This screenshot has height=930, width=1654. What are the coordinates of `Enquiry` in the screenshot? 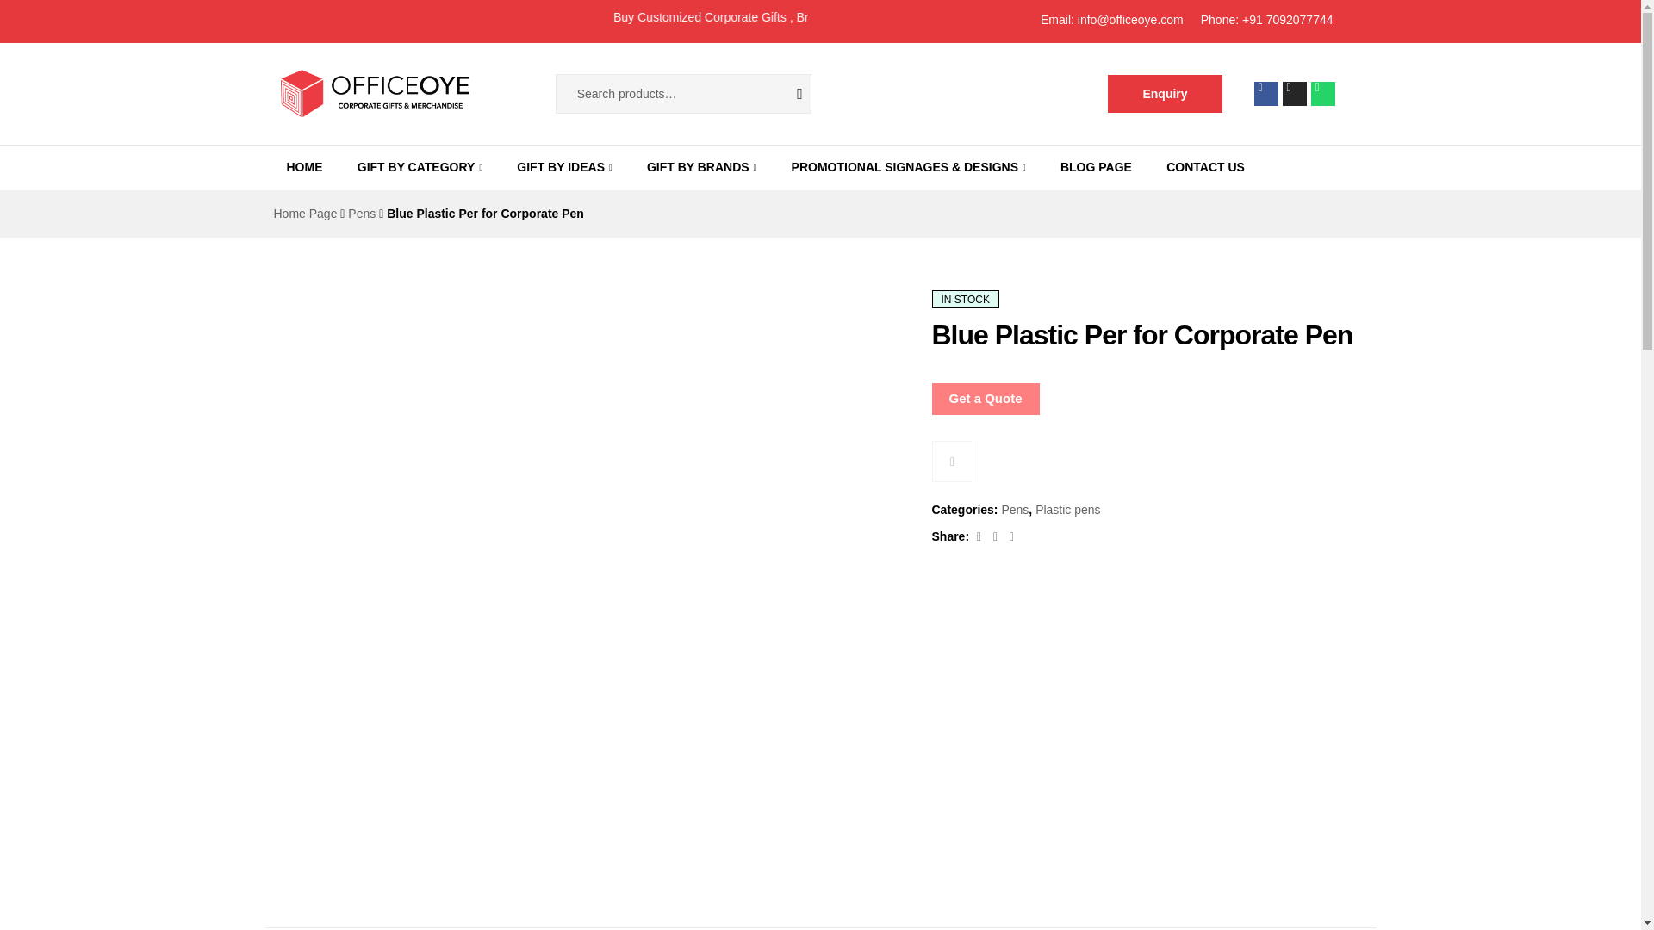 It's located at (1165, 93).